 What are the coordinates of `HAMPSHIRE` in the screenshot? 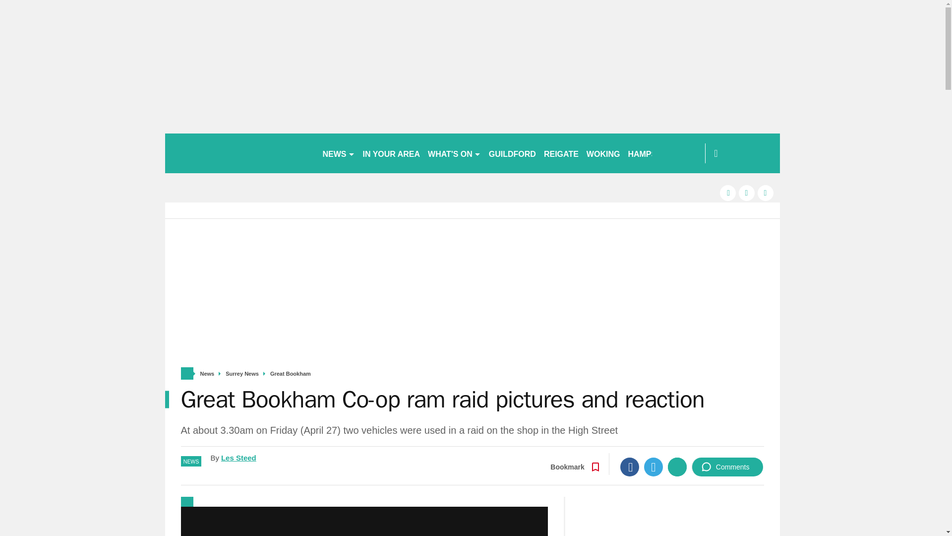 It's located at (652, 153).